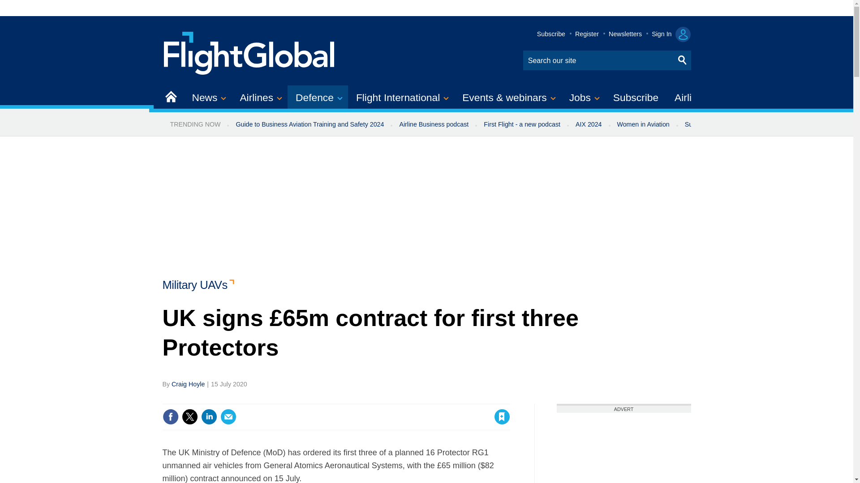  Describe the element at coordinates (228, 417) in the screenshot. I see `Email this article` at that location.